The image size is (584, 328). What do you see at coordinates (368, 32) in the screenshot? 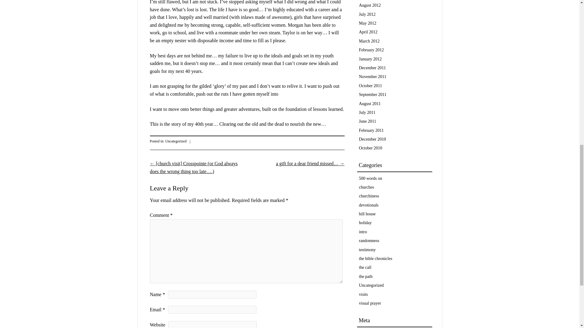
I see `April 2012` at bounding box center [368, 32].